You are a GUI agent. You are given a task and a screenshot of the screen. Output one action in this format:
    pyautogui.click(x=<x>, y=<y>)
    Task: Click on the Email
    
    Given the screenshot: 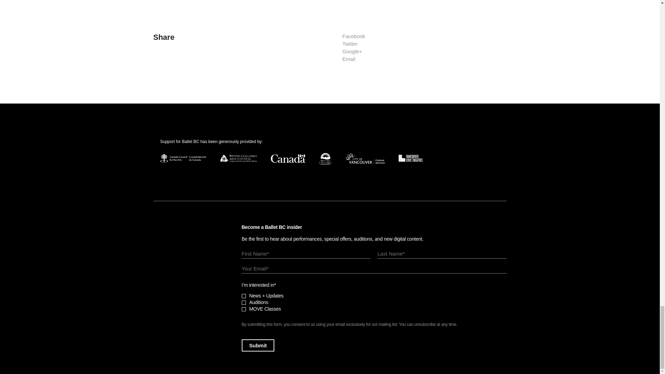 What is the action you would take?
    pyautogui.click(x=348, y=59)
    